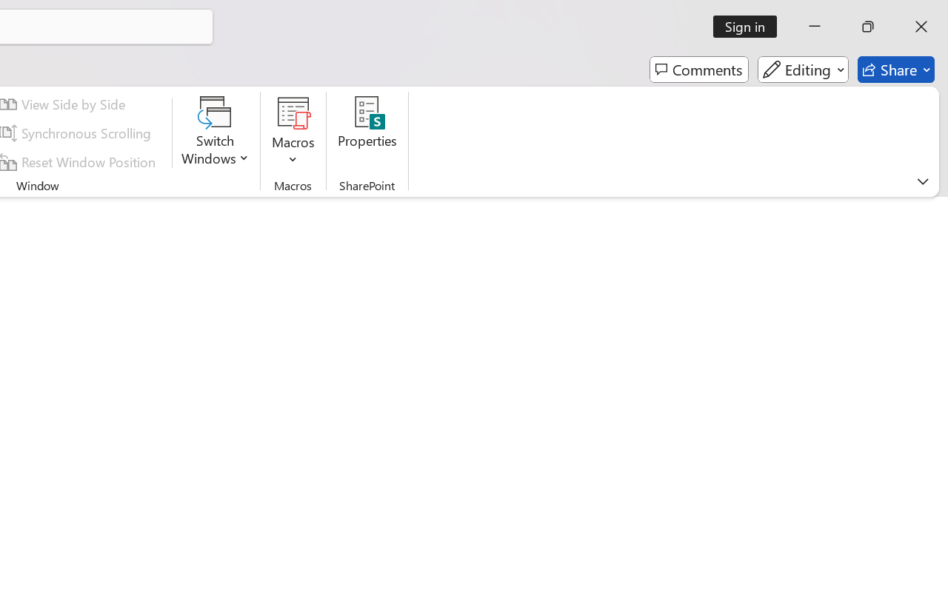 This screenshot has height=592, width=948. What do you see at coordinates (215, 133) in the screenshot?
I see `Switch Windows` at bounding box center [215, 133].